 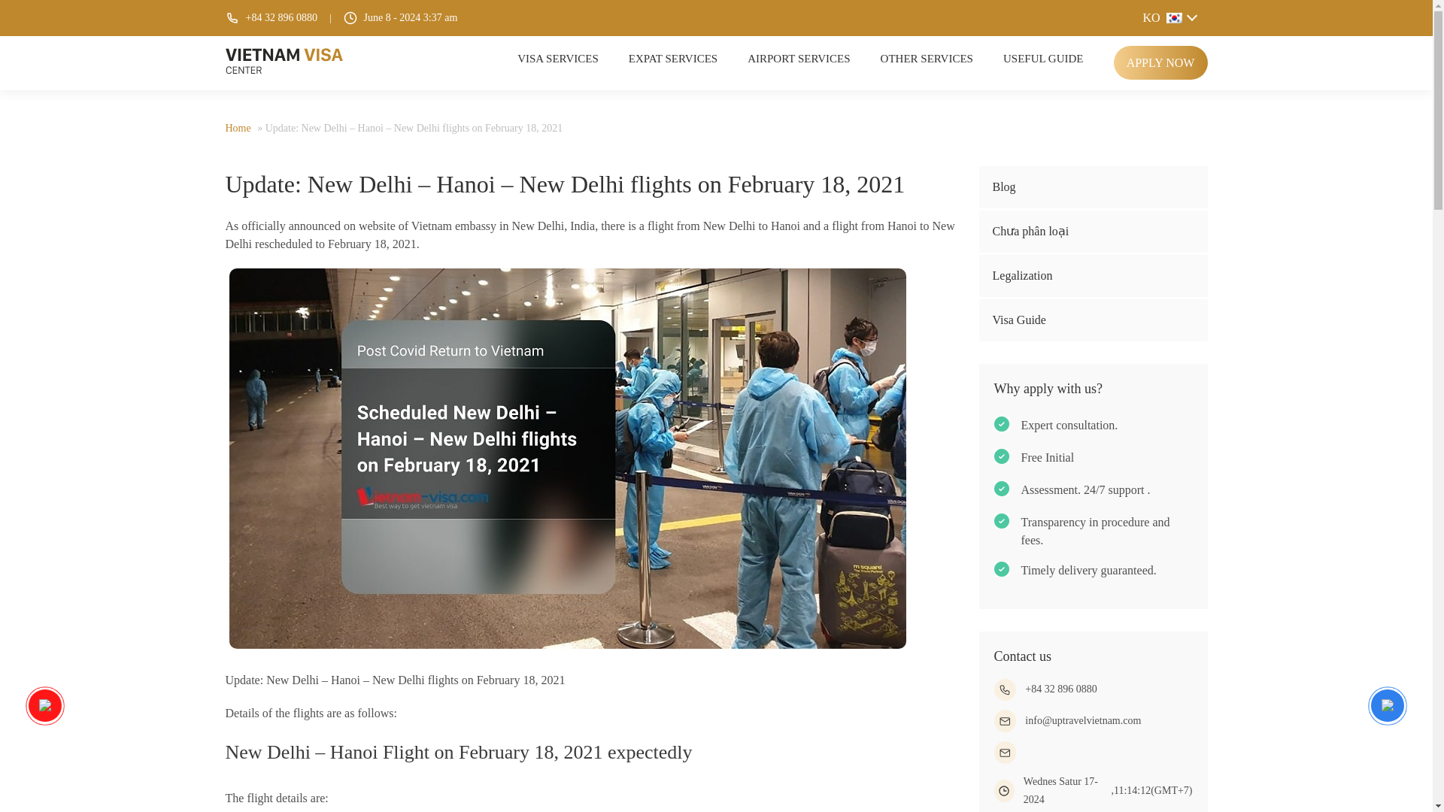 What do you see at coordinates (1160, 62) in the screenshot?
I see `APPLY NOW` at bounding box center [1160, 62].